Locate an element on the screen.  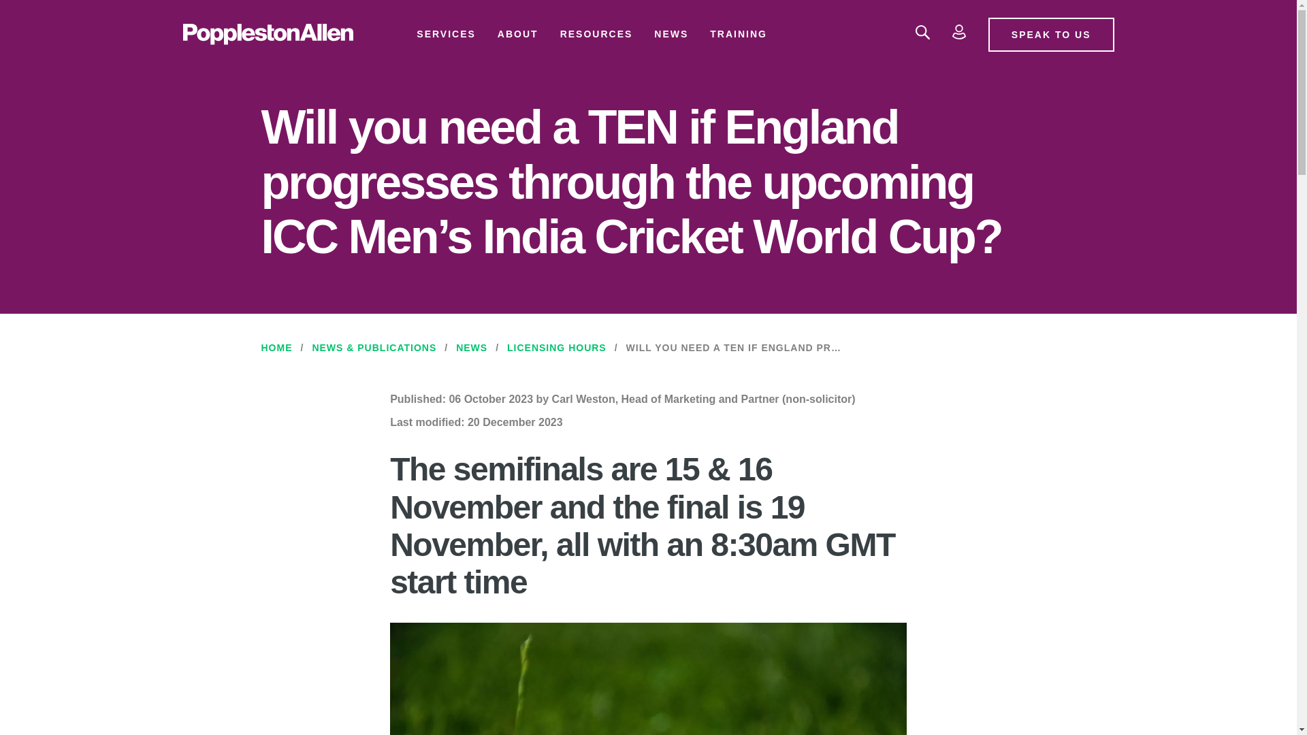
SERVICES is located at coordinates (445, 34).